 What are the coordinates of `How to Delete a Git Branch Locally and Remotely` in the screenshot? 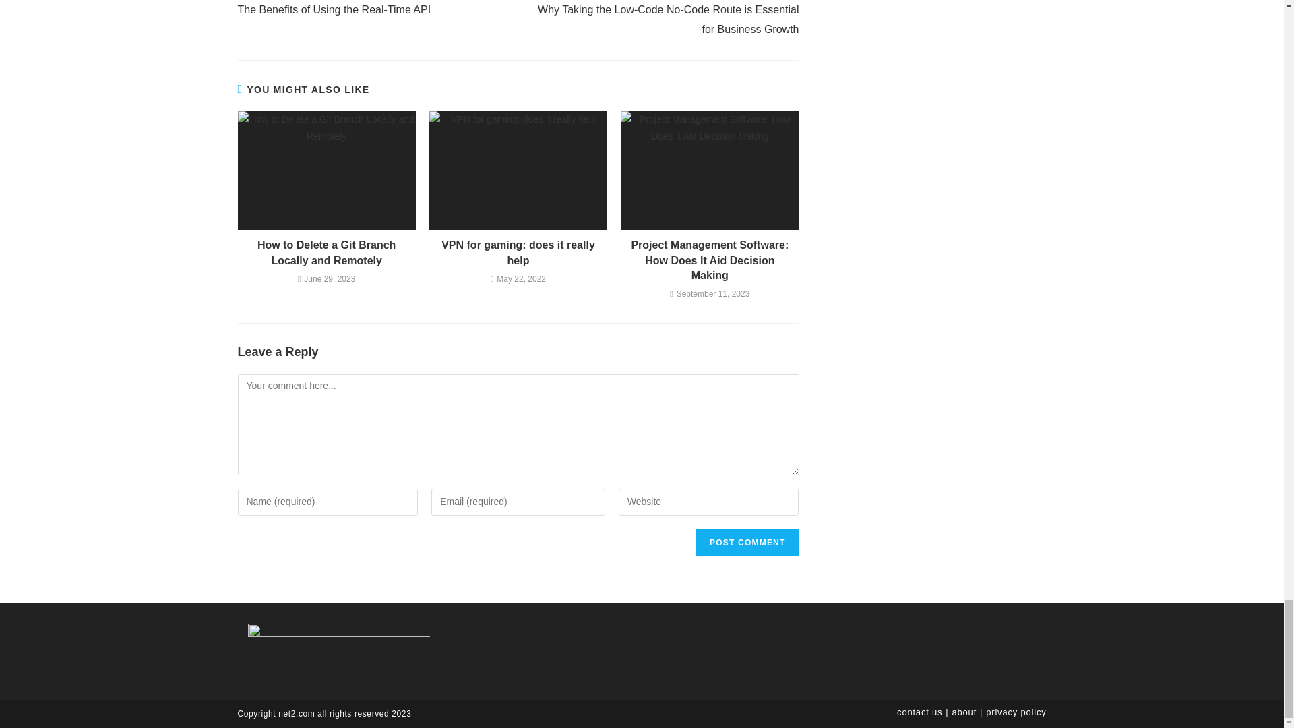 It's located at (326, 253).